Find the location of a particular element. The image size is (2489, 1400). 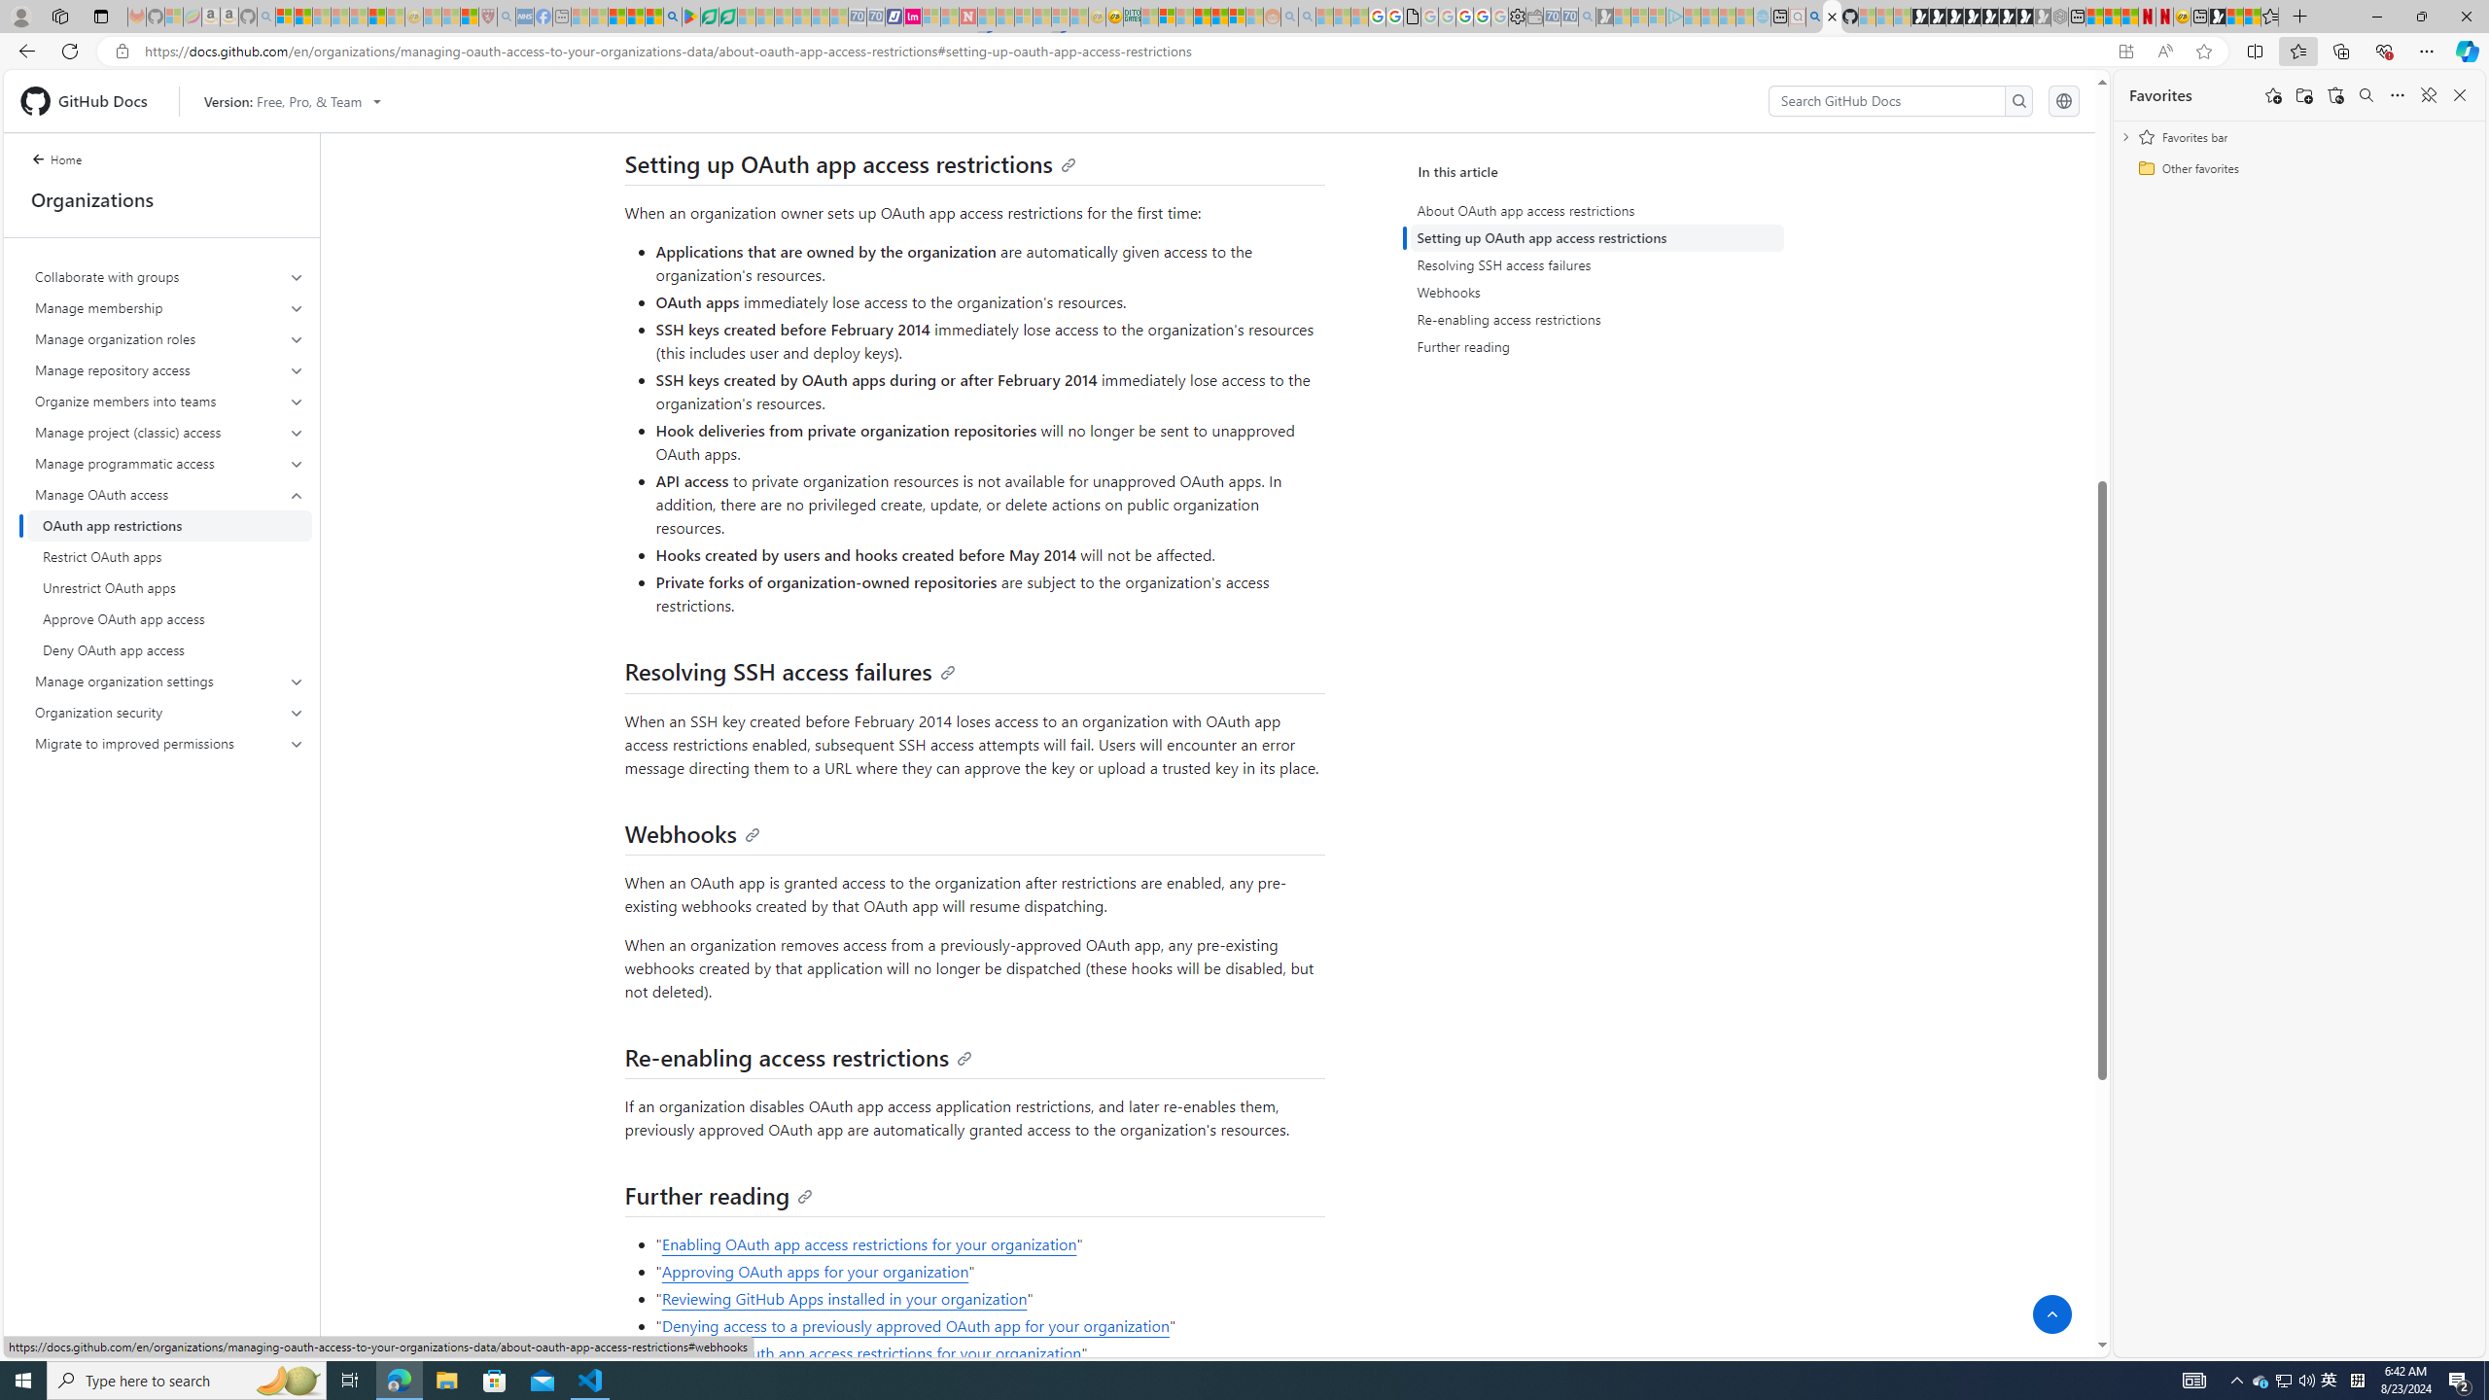

Manage organization settings is located at coordinates (170, 682).